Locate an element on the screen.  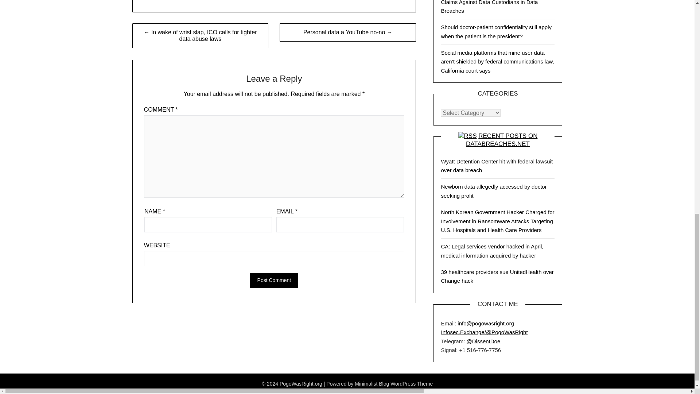
Post Comment is located at coordinates (274, 280).